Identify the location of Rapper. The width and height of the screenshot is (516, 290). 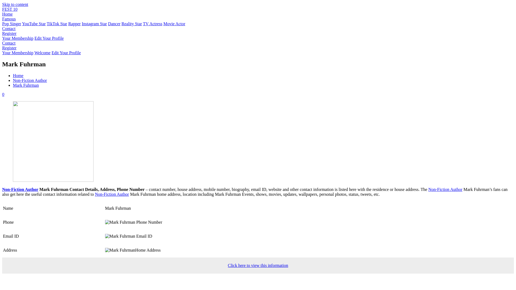
(74, 24).